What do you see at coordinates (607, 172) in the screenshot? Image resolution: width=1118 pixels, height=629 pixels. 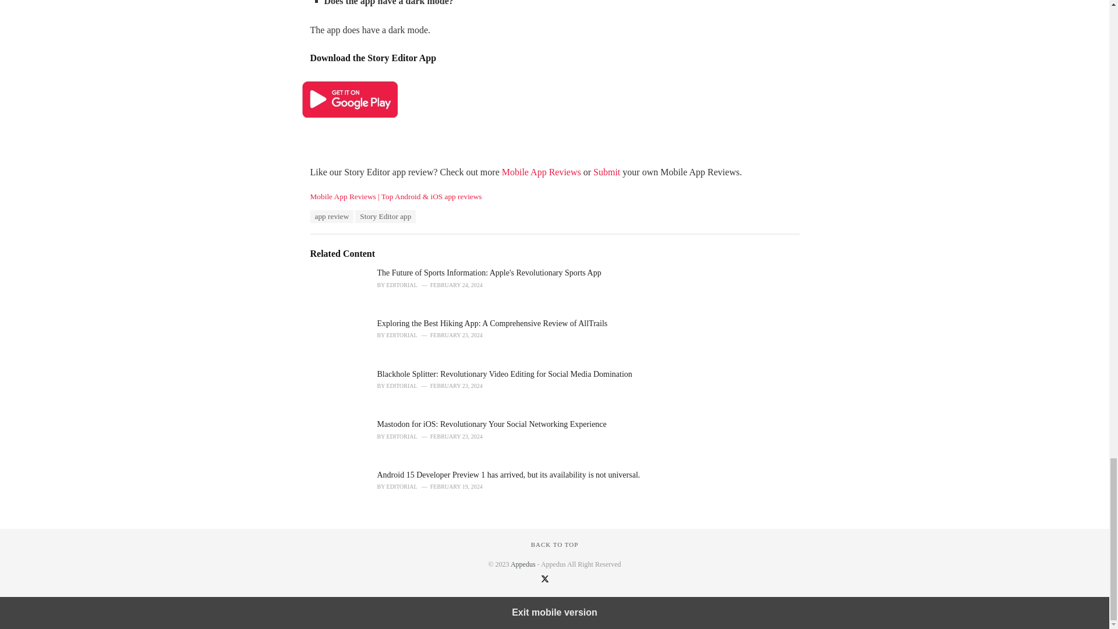 I see `Submit` at bounding box center [607, 172].